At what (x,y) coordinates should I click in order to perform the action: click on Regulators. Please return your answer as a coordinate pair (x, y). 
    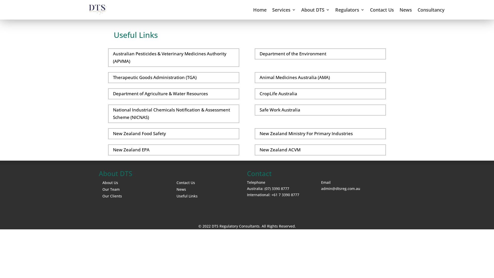
    Looking at the image, I should click on (350, 10).